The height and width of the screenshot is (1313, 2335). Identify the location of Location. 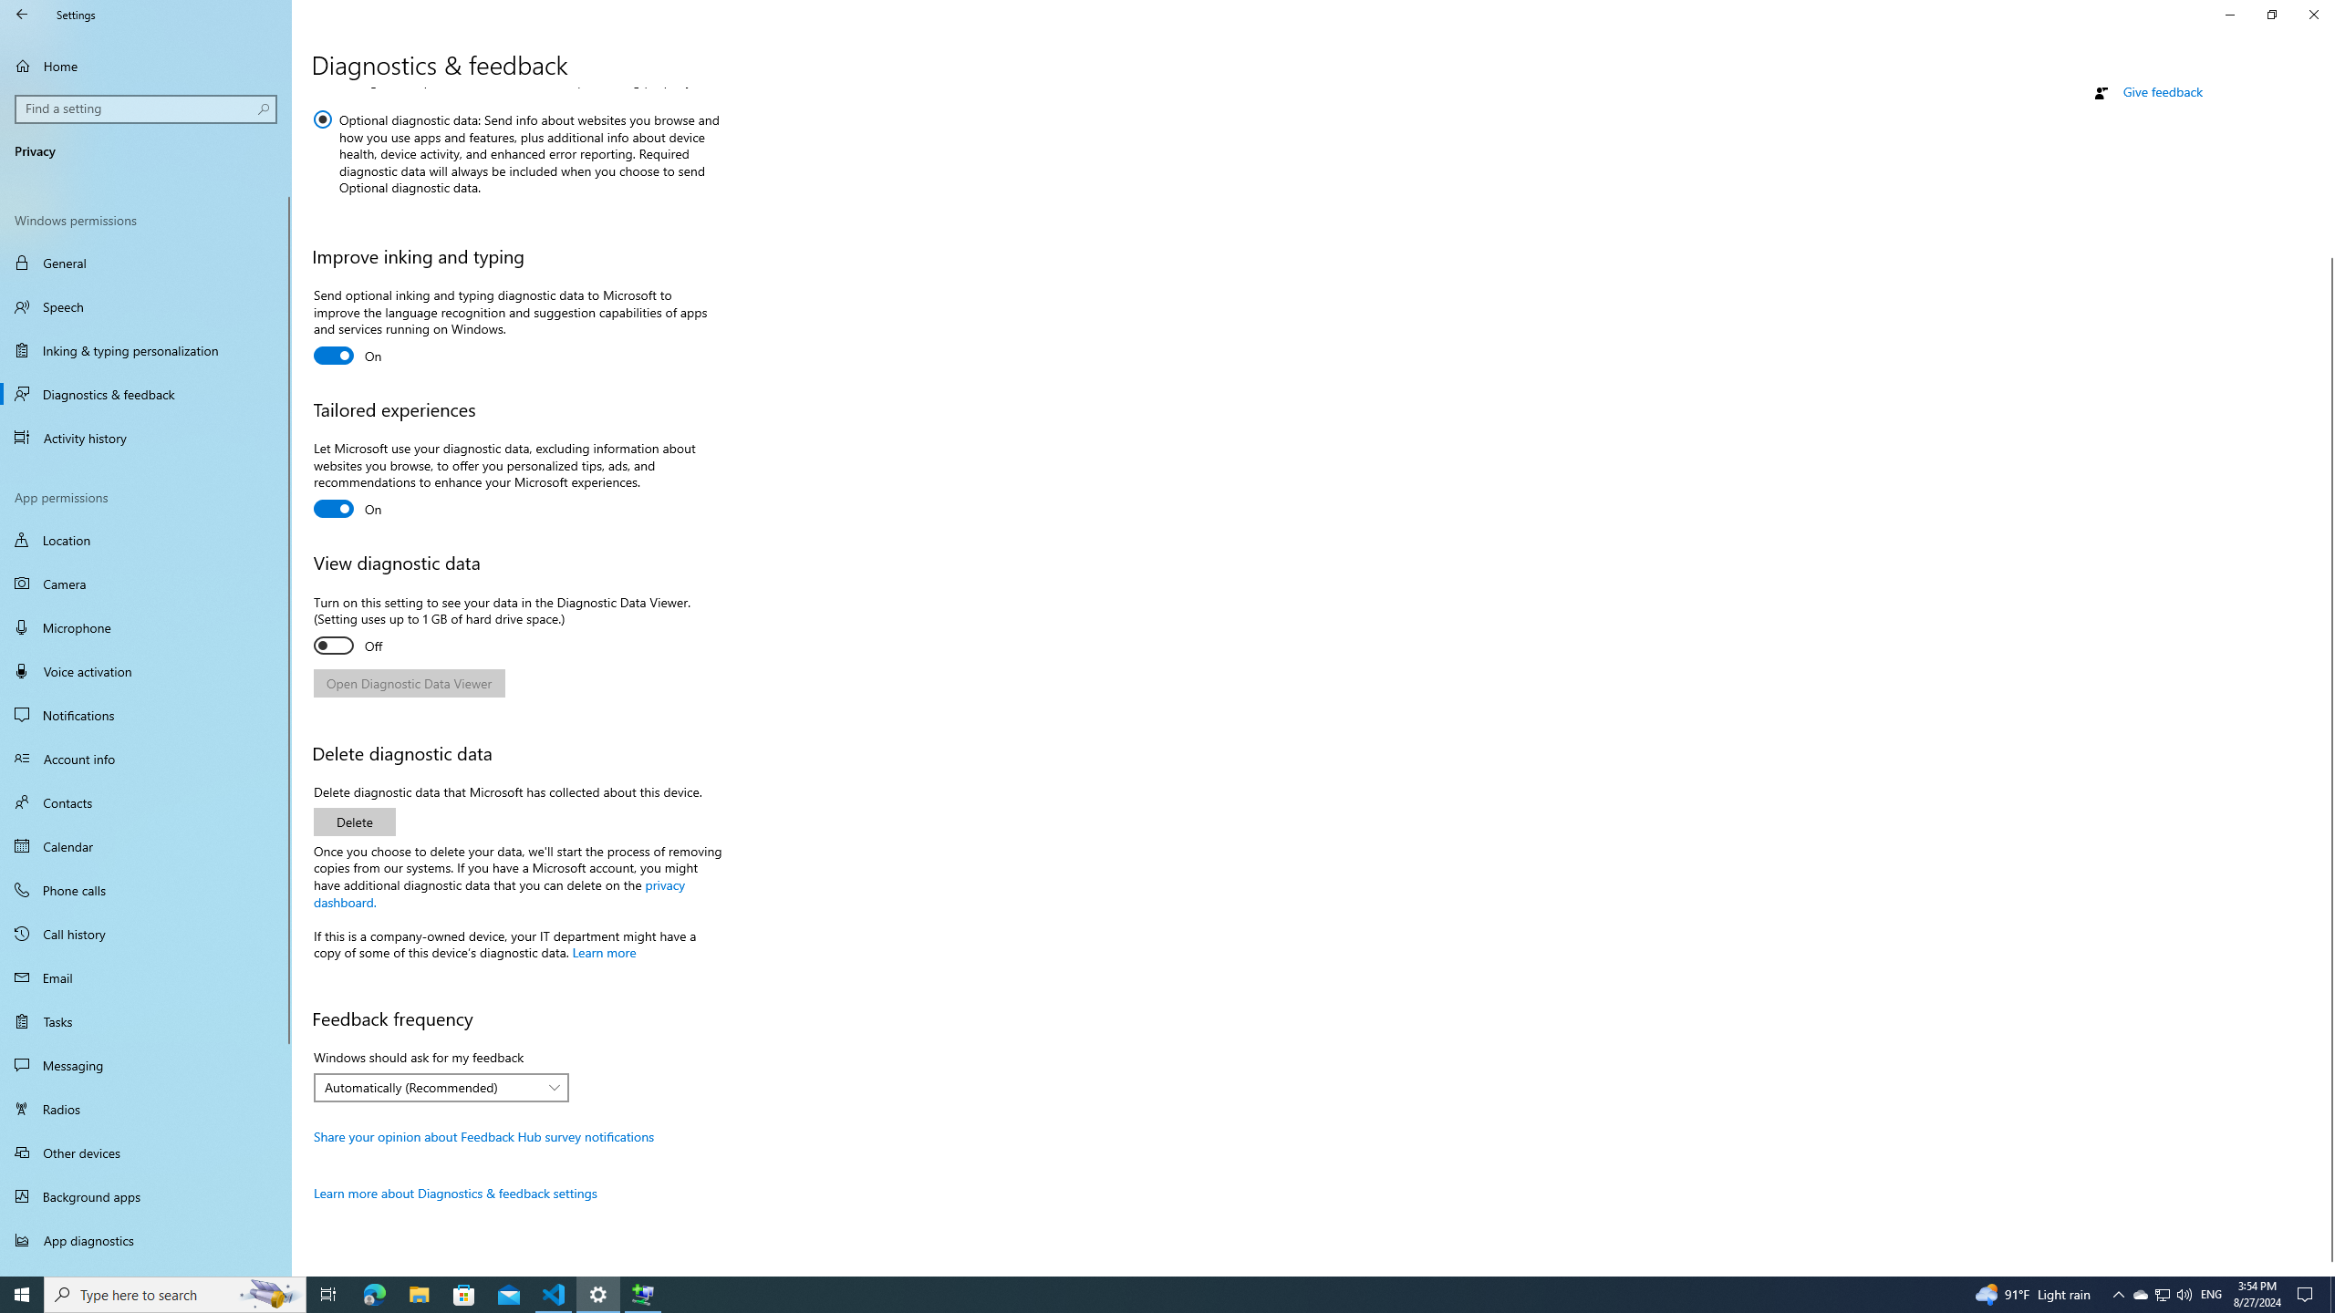
(146, 540).